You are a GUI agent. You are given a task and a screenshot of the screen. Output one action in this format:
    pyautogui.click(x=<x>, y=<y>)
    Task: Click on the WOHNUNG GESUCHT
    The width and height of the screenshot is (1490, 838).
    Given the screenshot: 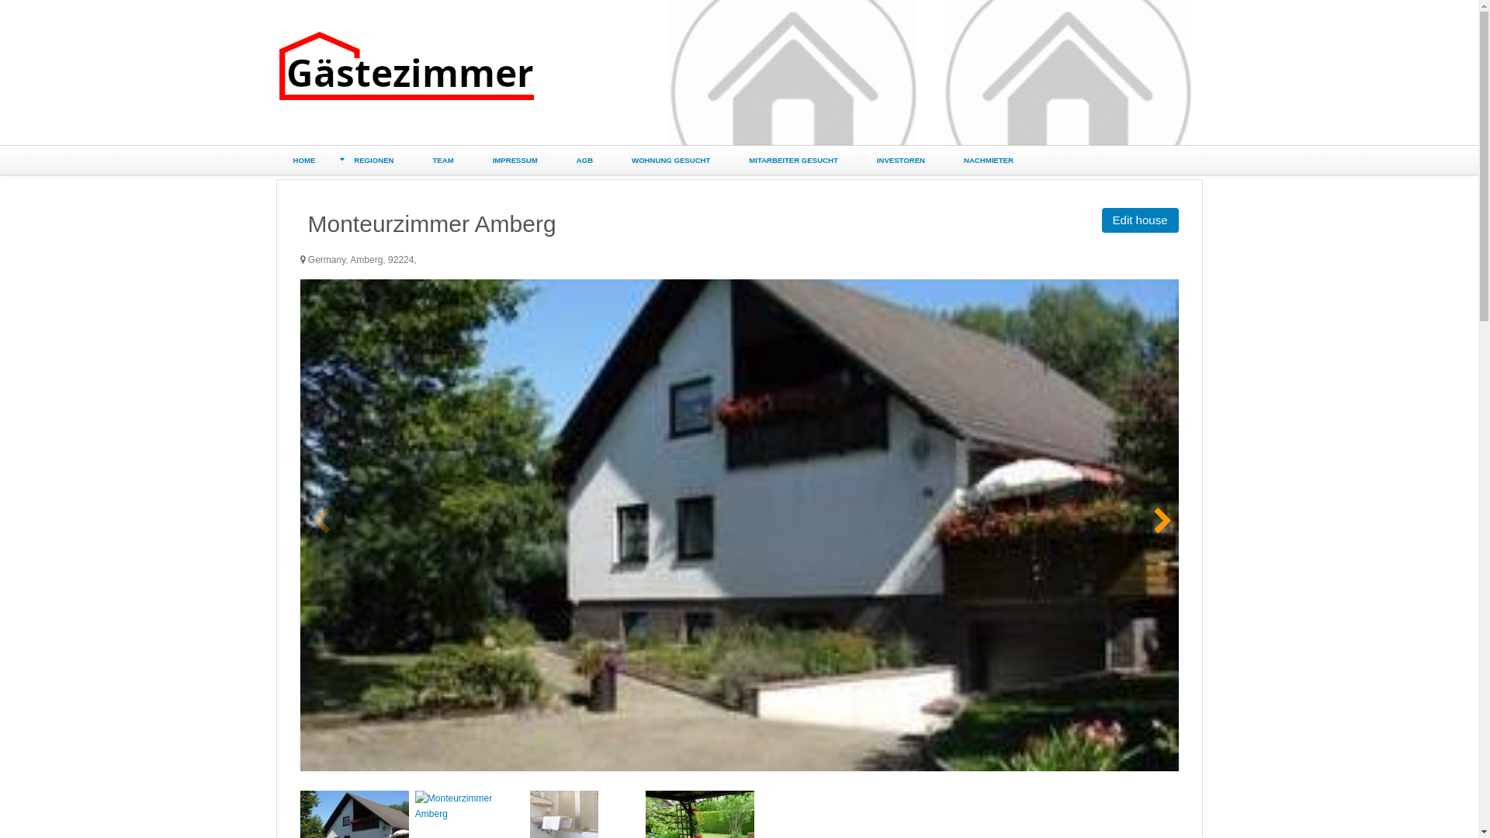 What is the action you would take?
    pyautogui.click(x=670, y=160)
    